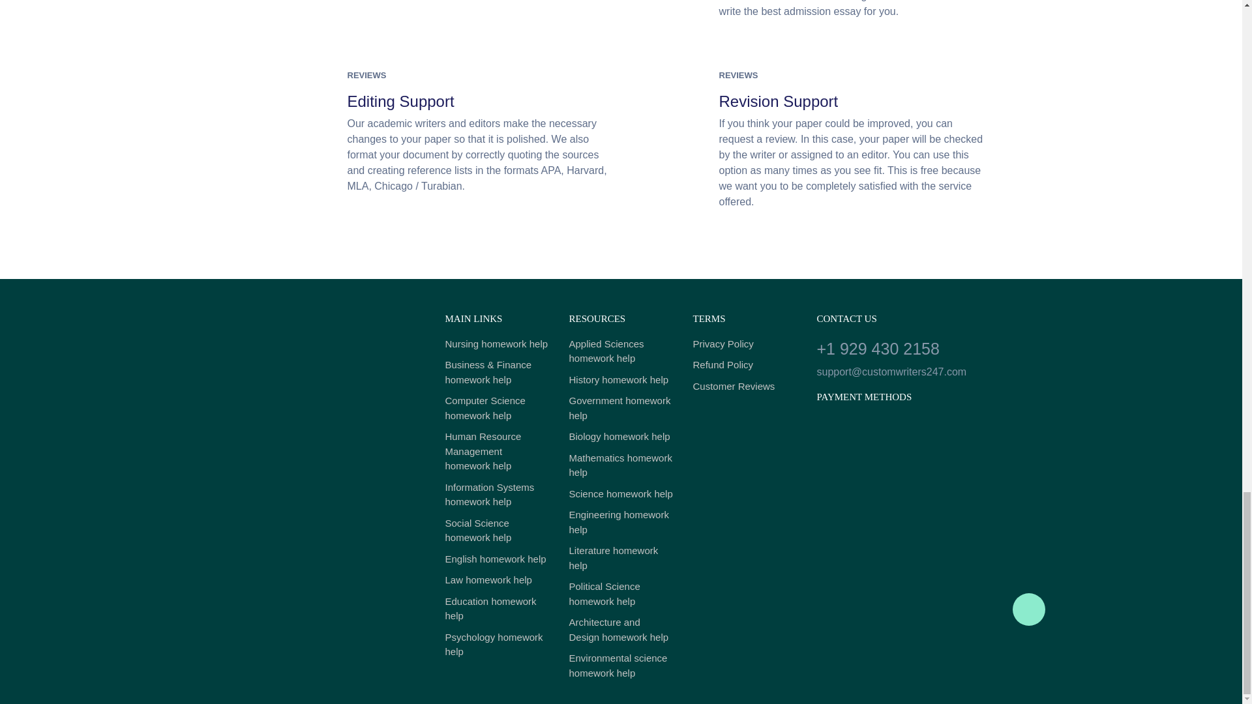 The height and width of the screenshot is (704, 1252). I want to click on Human Resource Management homework help, so click(497, 451).